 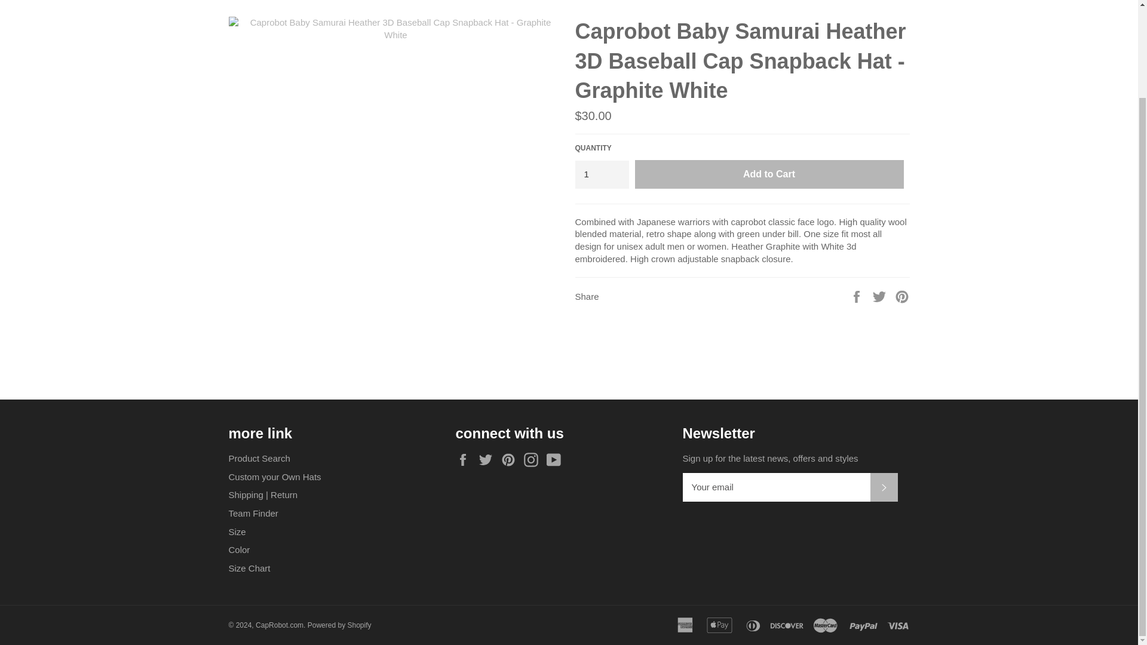 What do you see at coordinates (534, 460) in the screenshot?
I see `CapRobot.com on Instagram` at bounding box center [534, 460].